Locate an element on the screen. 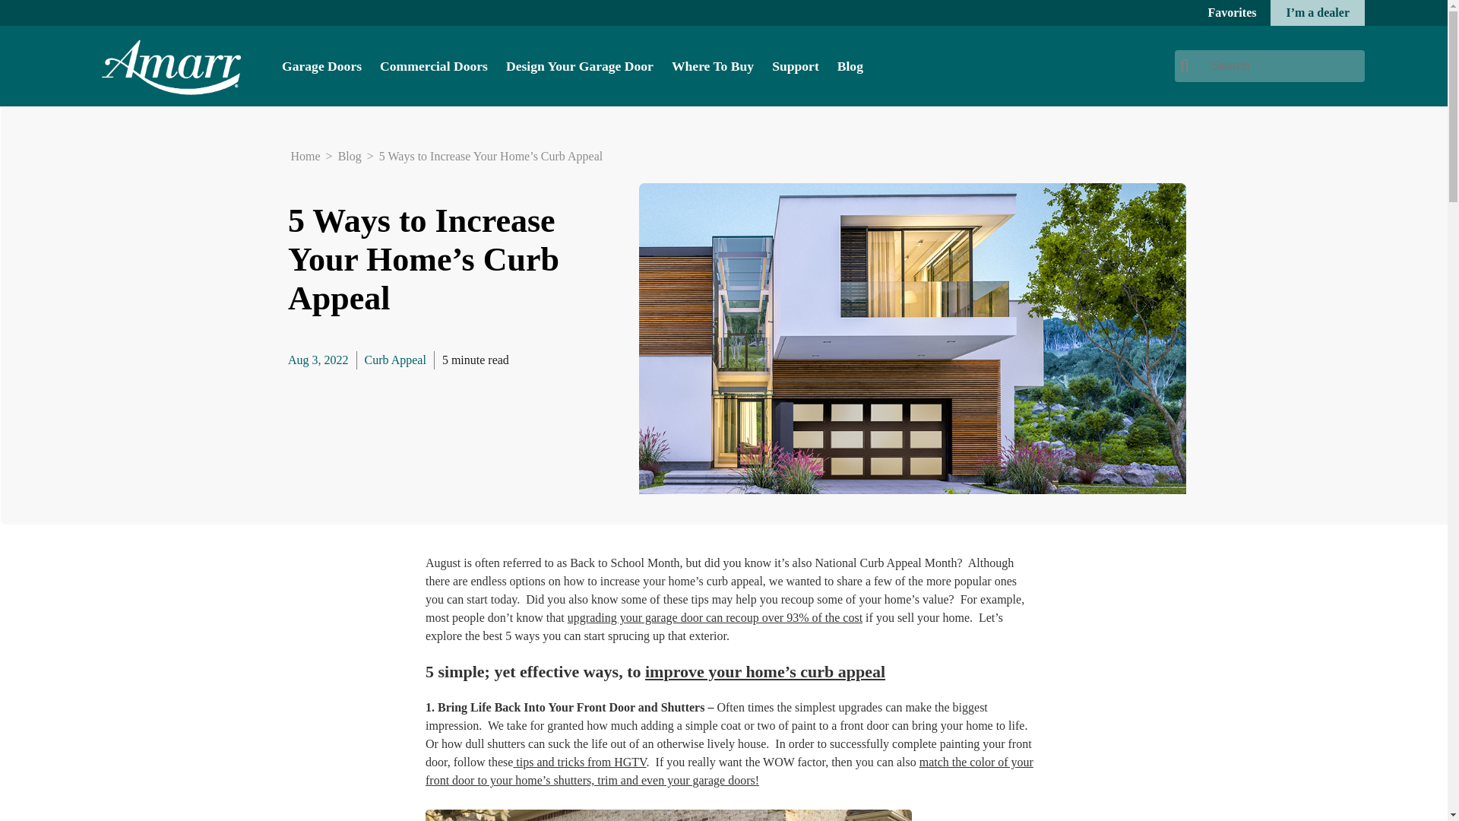  Garage Doors is located at coordinates (321, 65).